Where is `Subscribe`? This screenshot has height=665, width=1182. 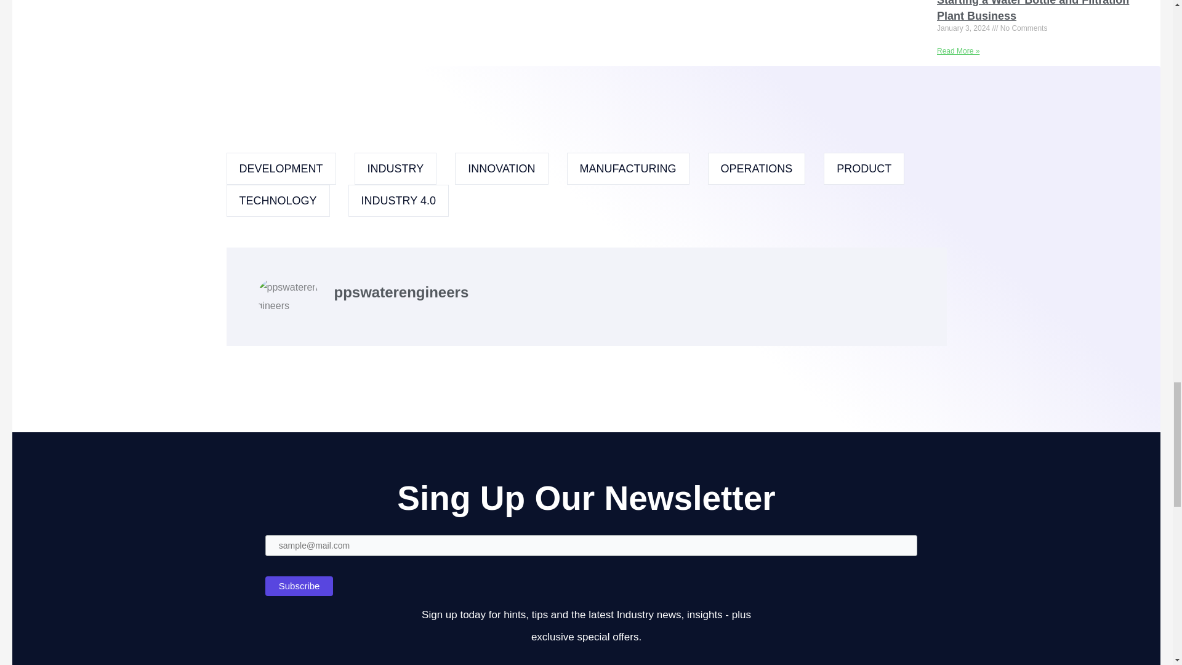
Subscribe is located at coordinates (299, 586).